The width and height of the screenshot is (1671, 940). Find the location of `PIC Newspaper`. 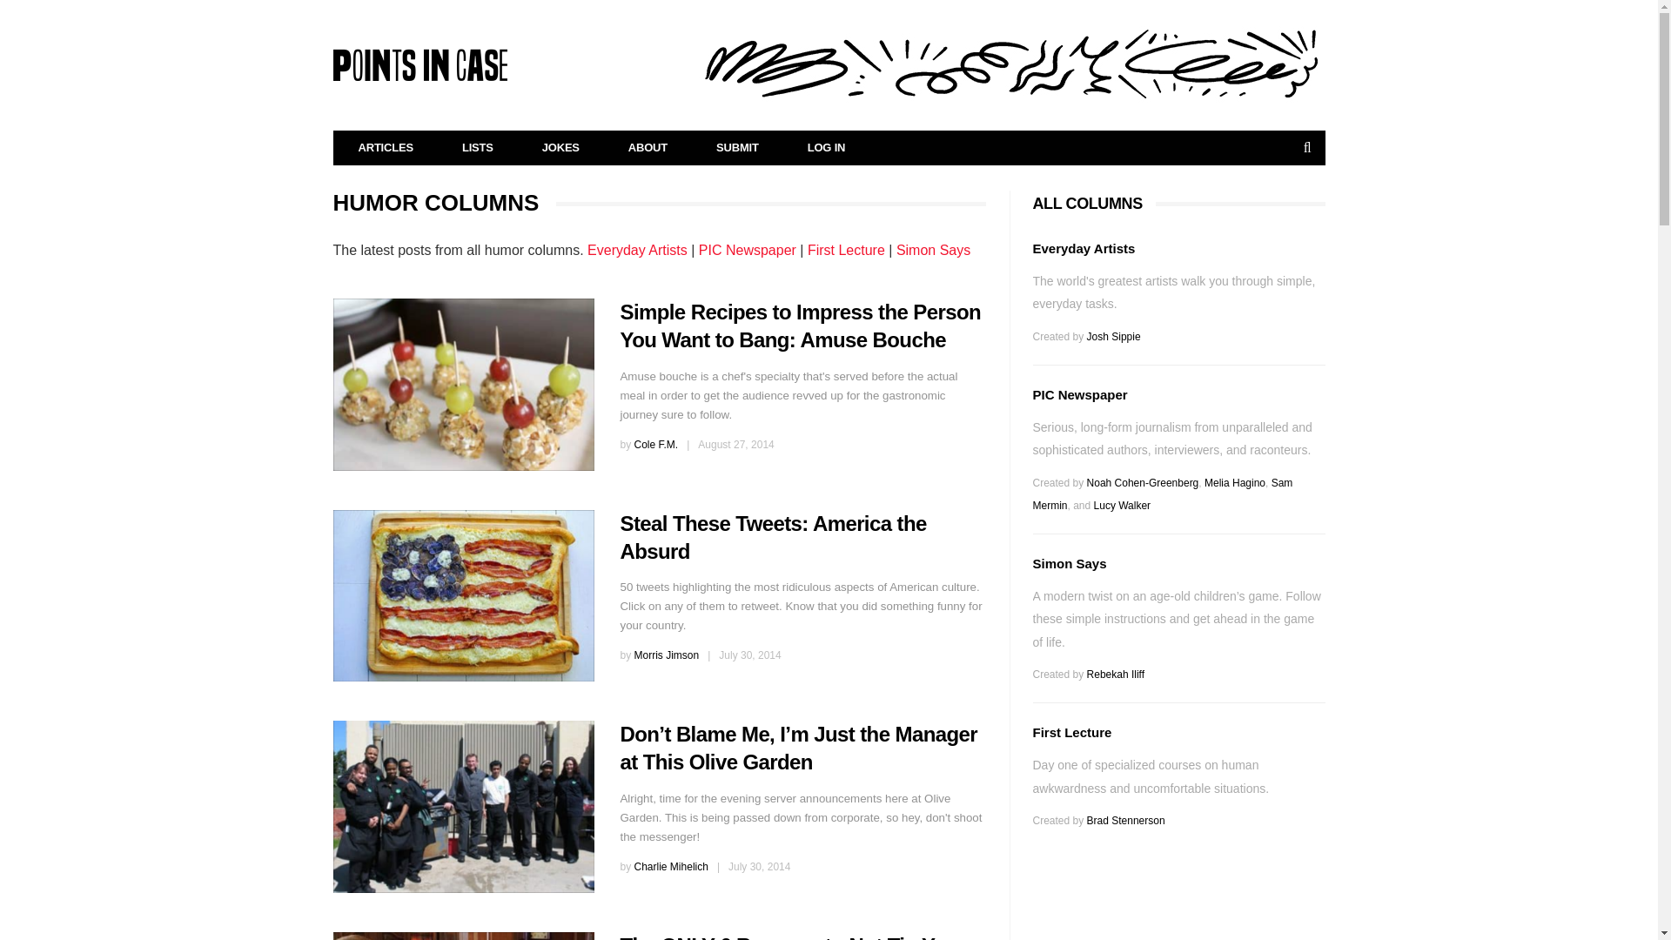

PIC Newspaper is located at coordinates (747, 249).